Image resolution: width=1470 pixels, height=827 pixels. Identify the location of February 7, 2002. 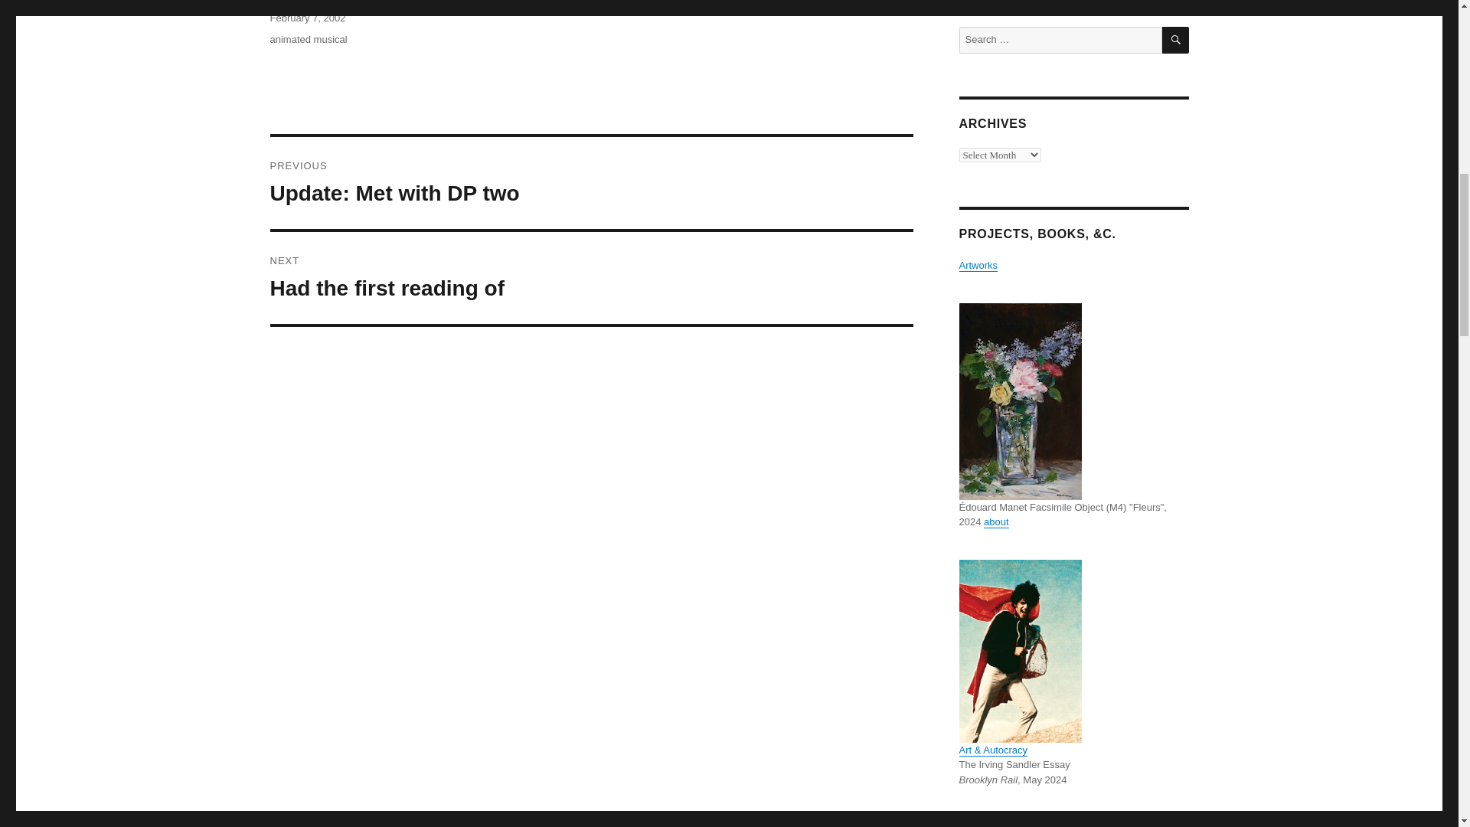
(591, 183).